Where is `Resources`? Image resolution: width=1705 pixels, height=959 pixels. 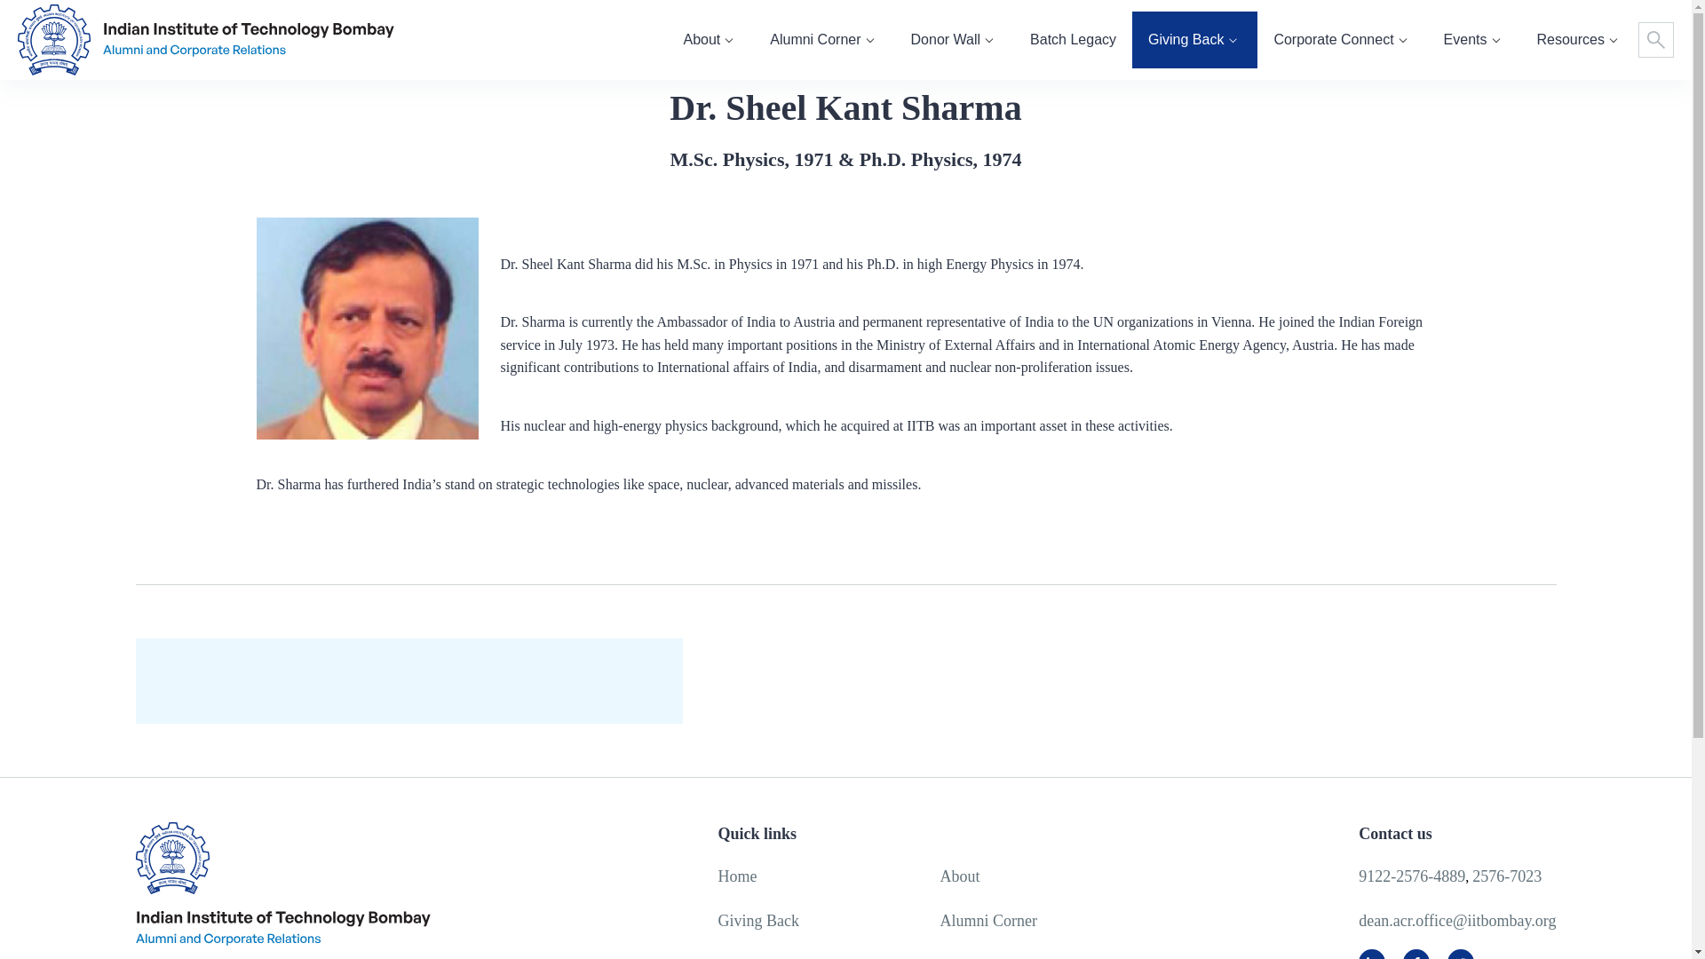 Resources is located at coordinates (1580, 41).